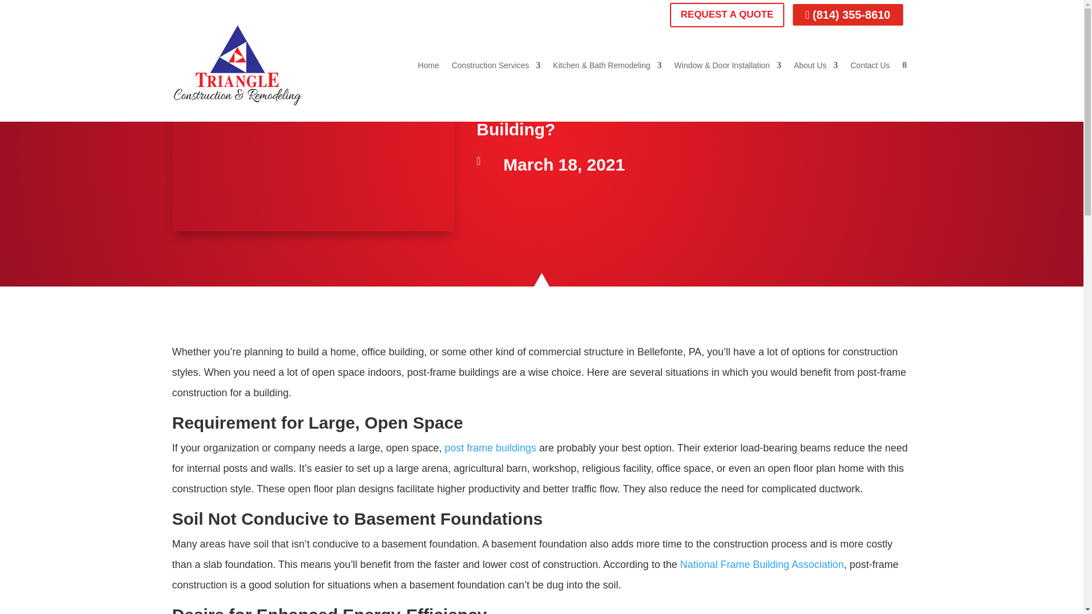 Image resolution: width=1092 pixels, height=614 pixels. I want to click on post frame buildings, so click(490, 448).